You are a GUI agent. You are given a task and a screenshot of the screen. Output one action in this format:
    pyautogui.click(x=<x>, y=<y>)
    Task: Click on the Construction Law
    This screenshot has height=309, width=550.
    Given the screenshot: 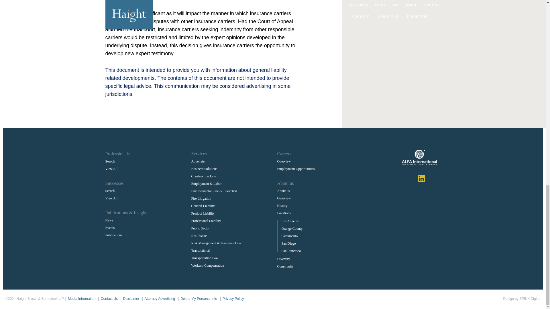 What is the action you would take?
    pyautogui.click(x=204, y=176)
    